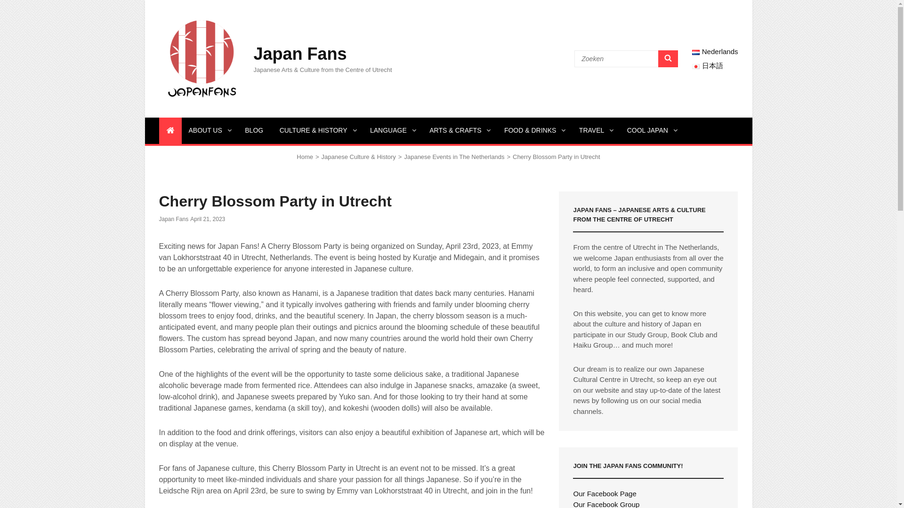 The height and width of the screenshot is (508, 904). Describe the element at coordinates (209, 130) in the screenshot. I see `ABOUT US` at that location.